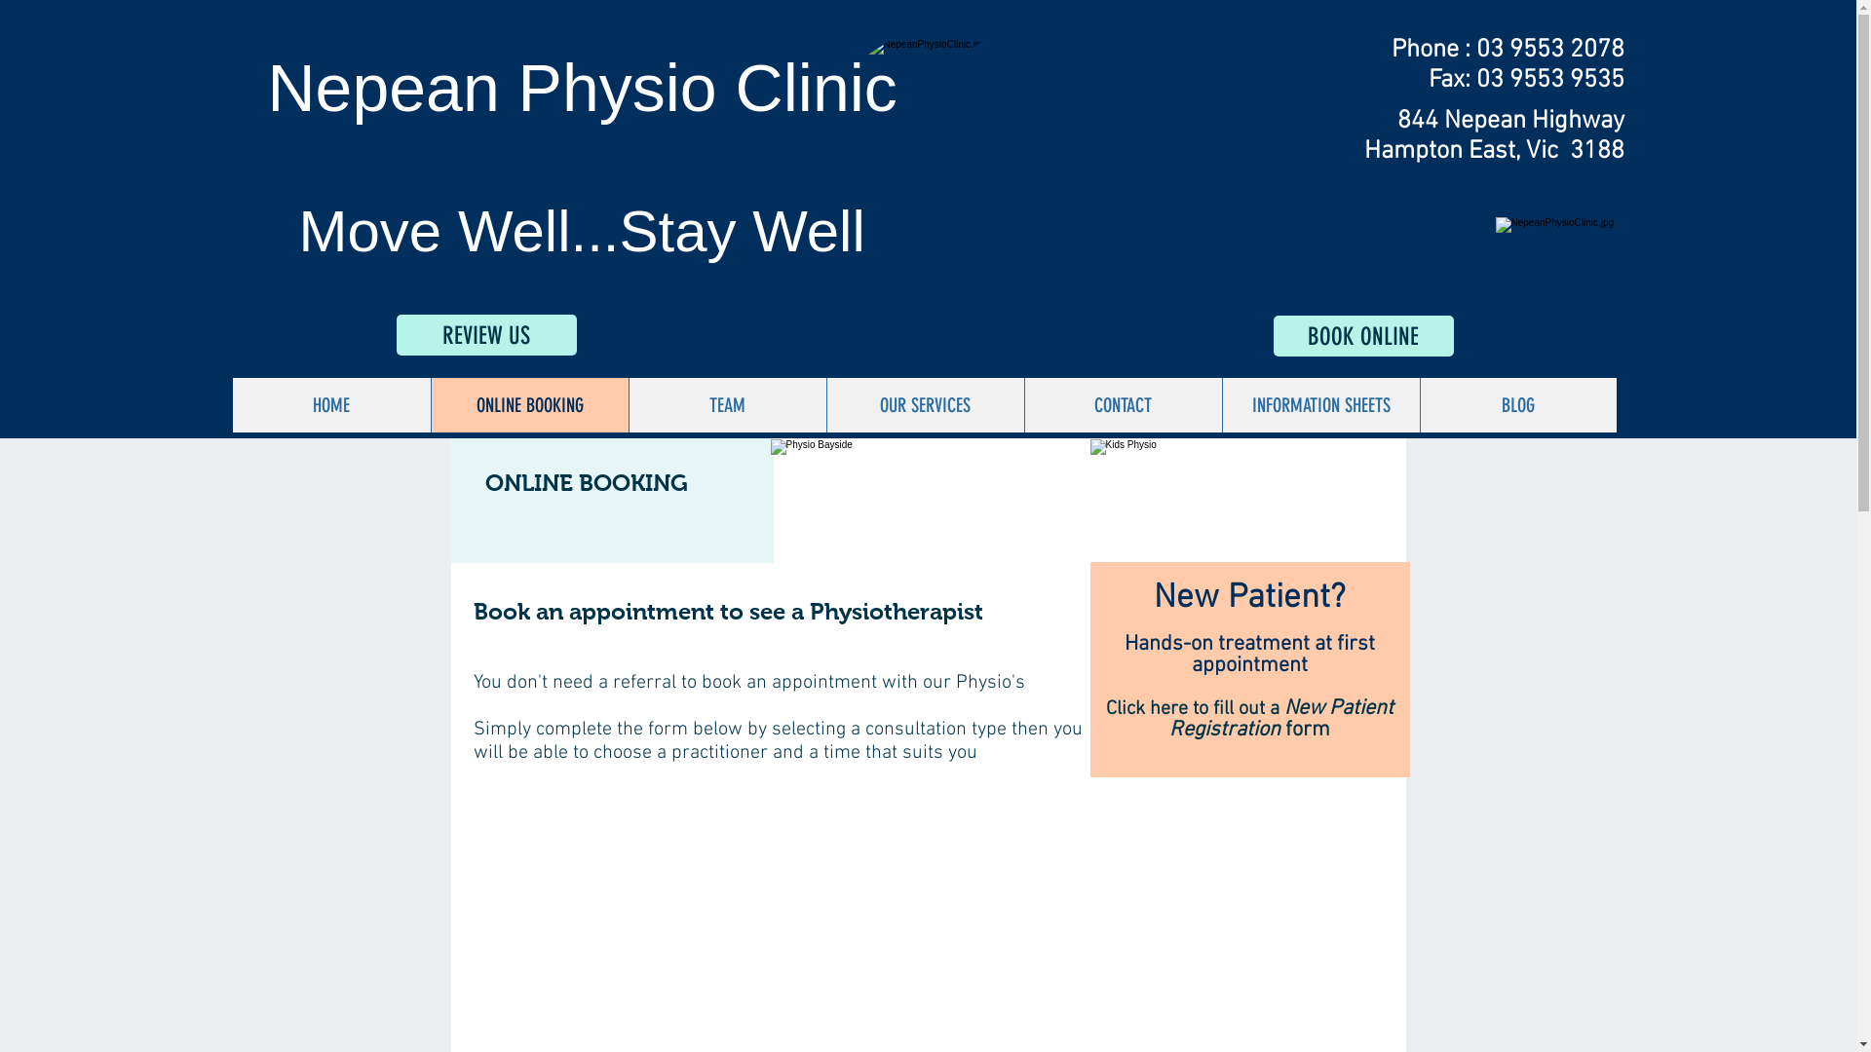 The width and height of the screenshot is (1871, 1052). What do you see at coordinates (530, 405) in the screenshot?
I see `ONLINE BOOKING` at bounding box center [530, 405].